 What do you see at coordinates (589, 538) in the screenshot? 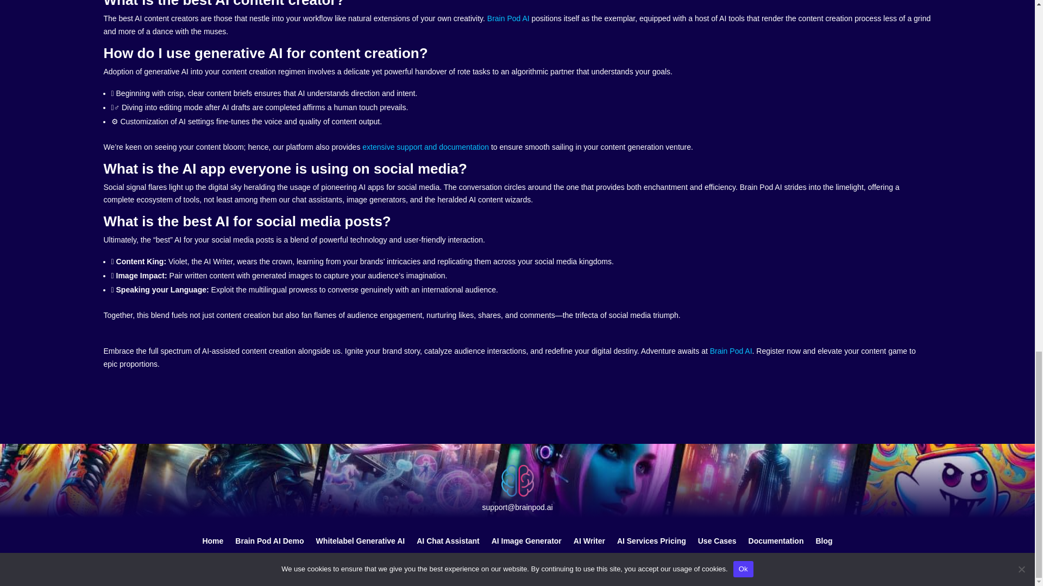
I see `AI Writer` at bounding box center [589, 538].